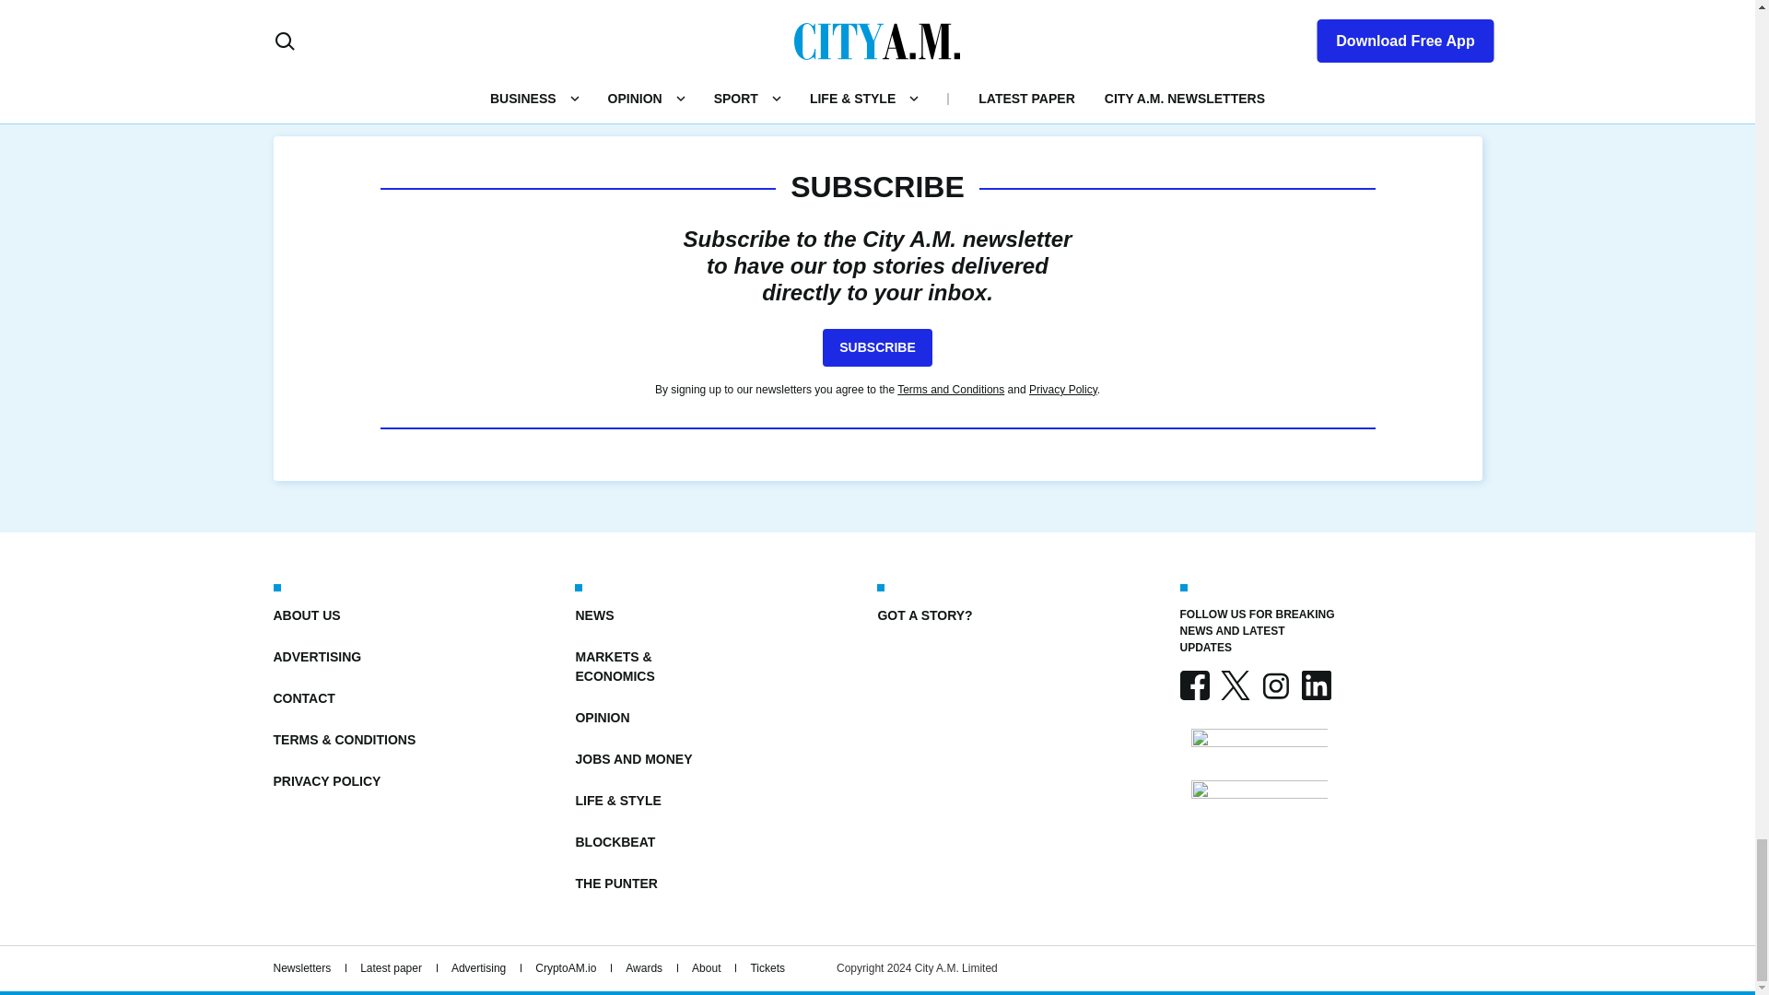 The image size is (1769, 995). What do you see at coordinates (1315, 685) in the screenshot?
I see `LINKEDIN` at bounding box center [1315, 685].